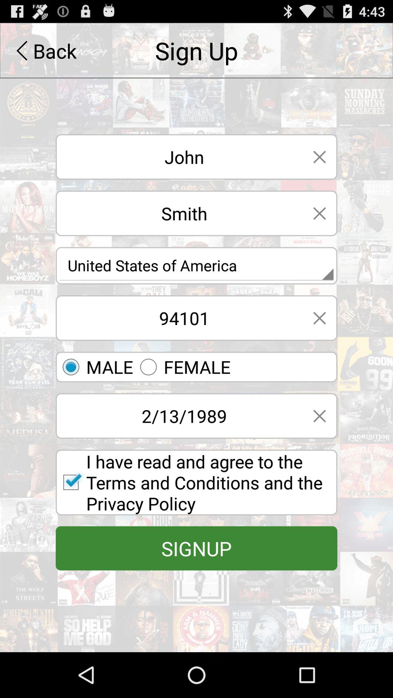 The width and height of the screenshot is (393, 698). What do you see at coordinates (319, 416) in the screenshot?
I see `delete date of birth` at bounding box center [319, 416].